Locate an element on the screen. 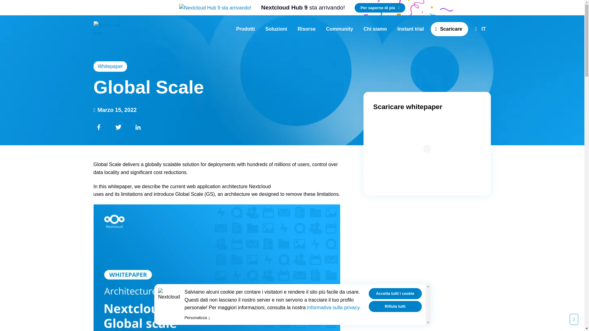 This screenshot has height=331, width=589. Prodotti is located at coordinates (339, 29).